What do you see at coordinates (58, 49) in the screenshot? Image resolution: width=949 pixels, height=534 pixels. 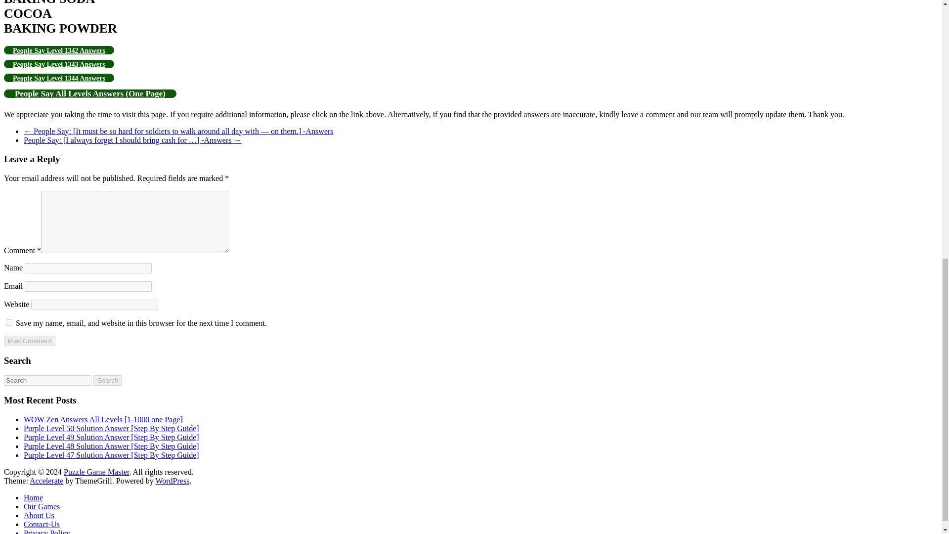 I see `People Say Level 1342 Answers` at bounding box center [58, 49].